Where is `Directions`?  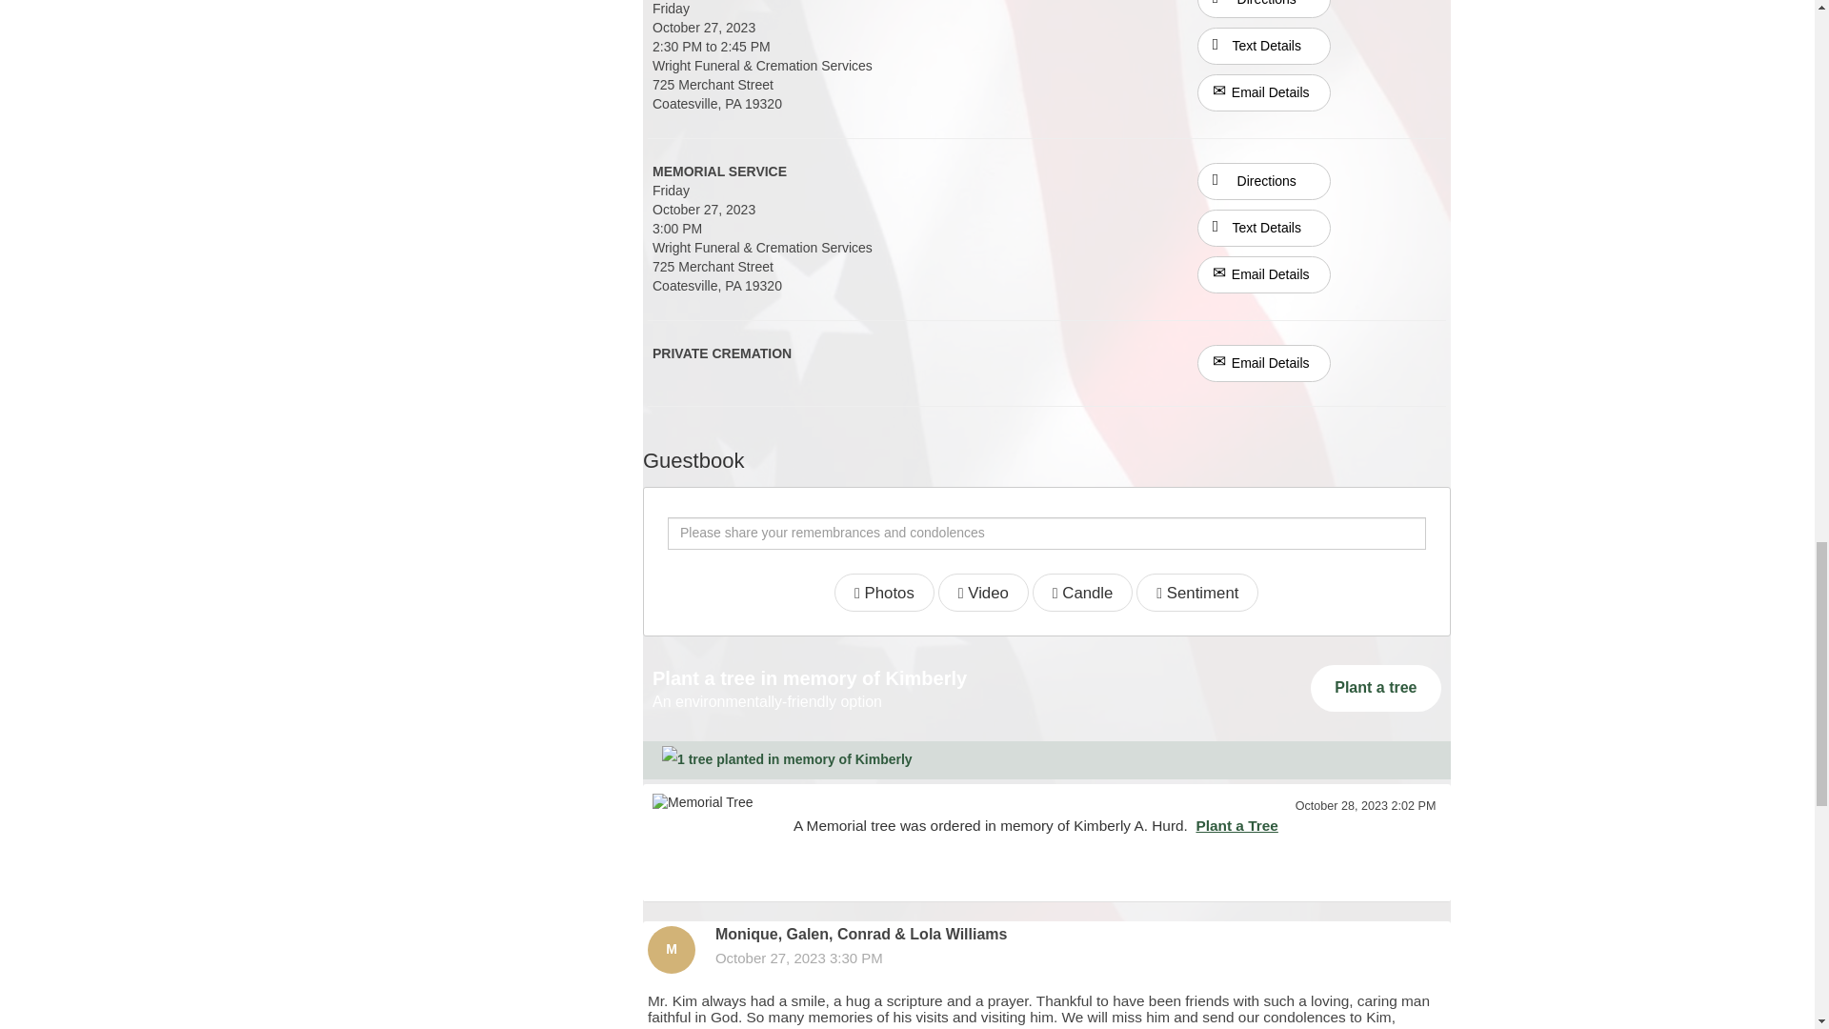 Directions is located at coordinates (1264, 10).